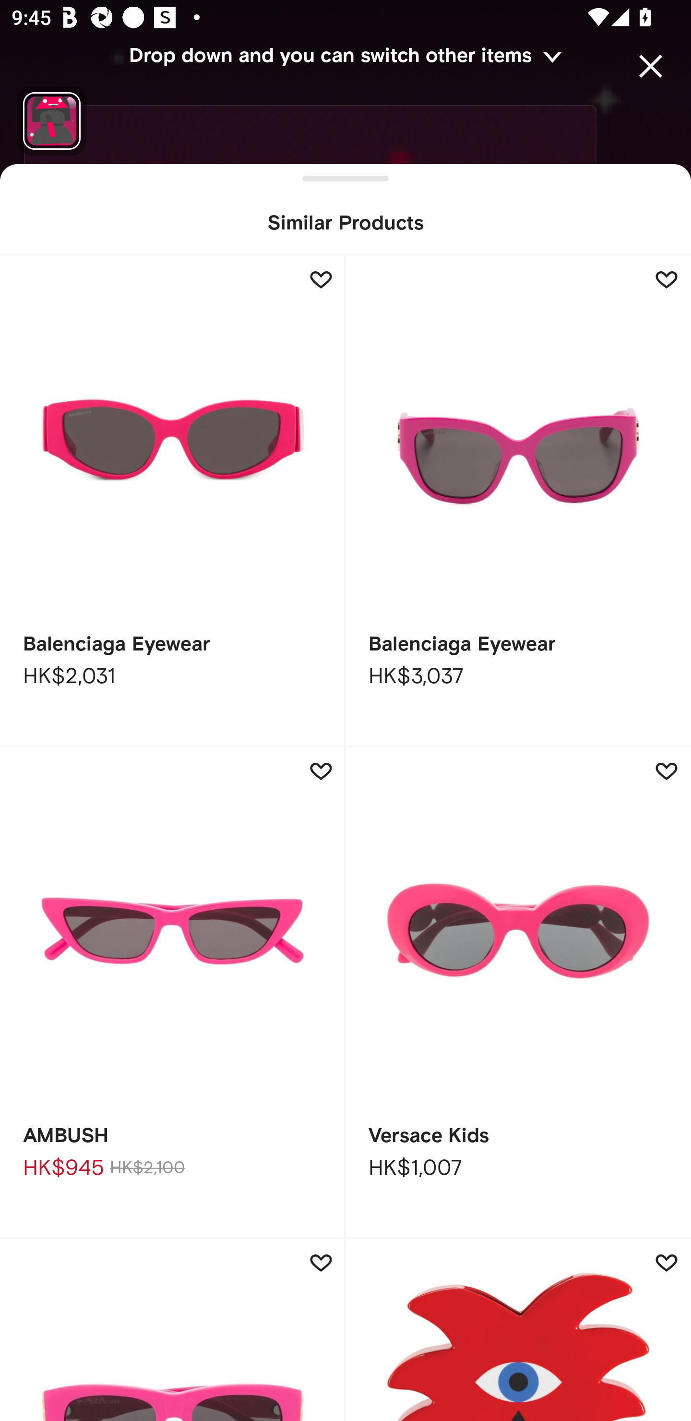 The image size is (691, 1421). What do you see at coordinates (173, 993) in the screenshot?
I see `AMBUSH HK$945 HK$2,100` at bounding box center [173, 993].